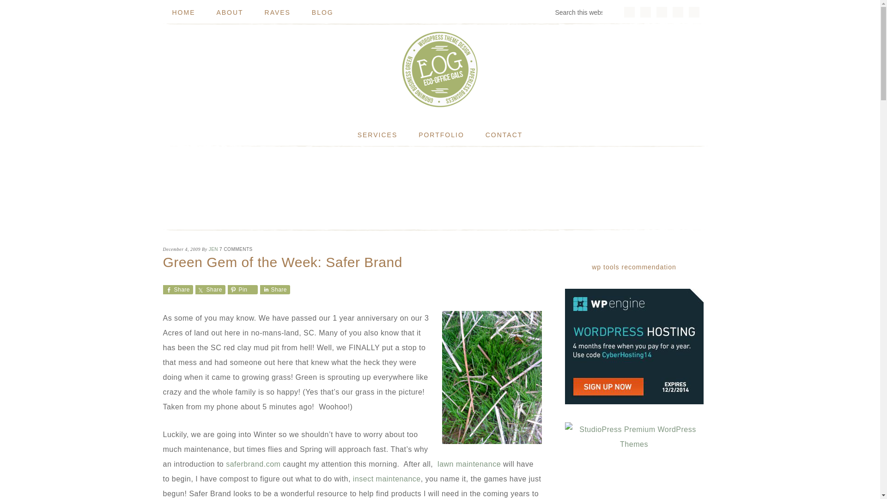  I want to click on ABOUT, so click(229, 12).